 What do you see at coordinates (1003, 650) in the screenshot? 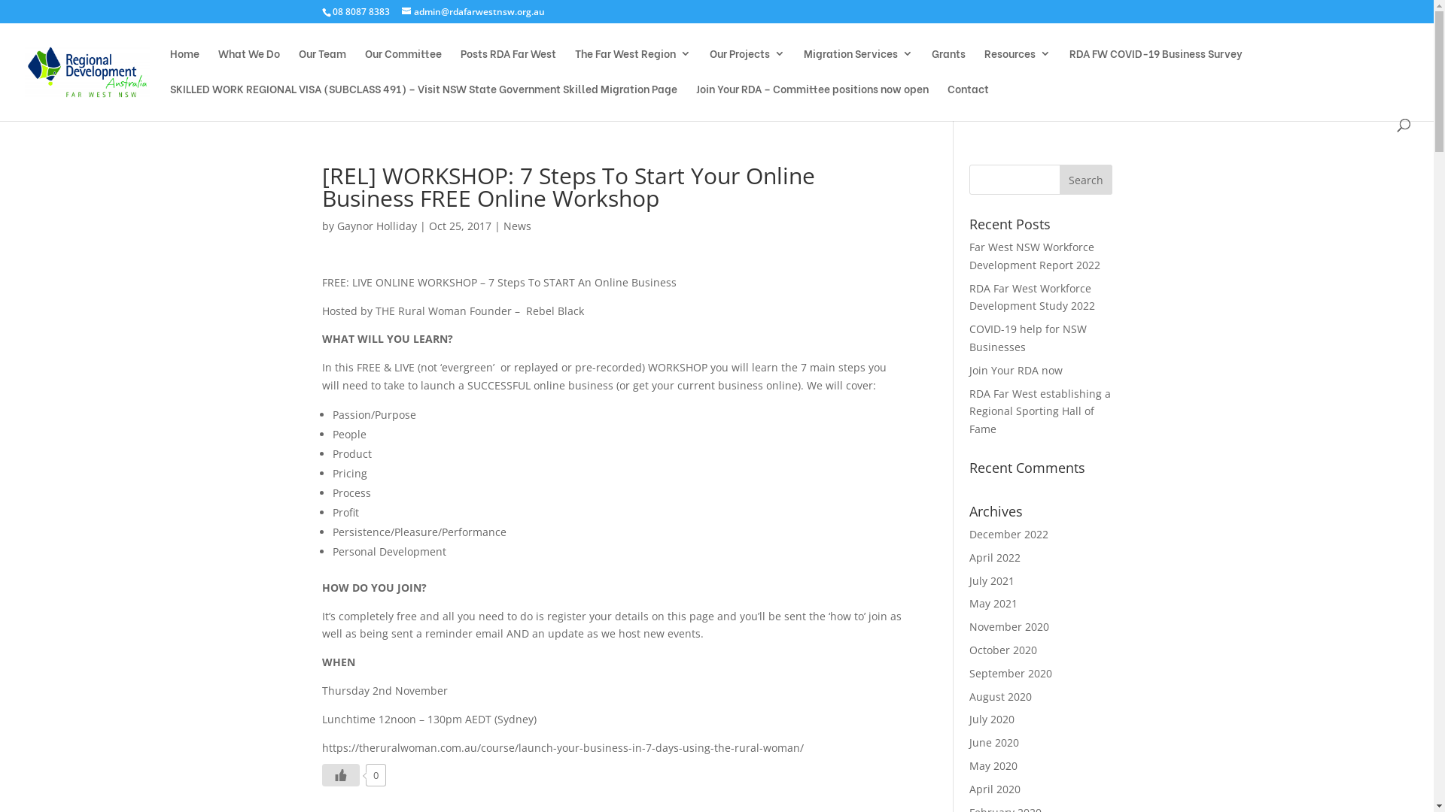
I see `October 2020` at bounding box center [1003, 650].